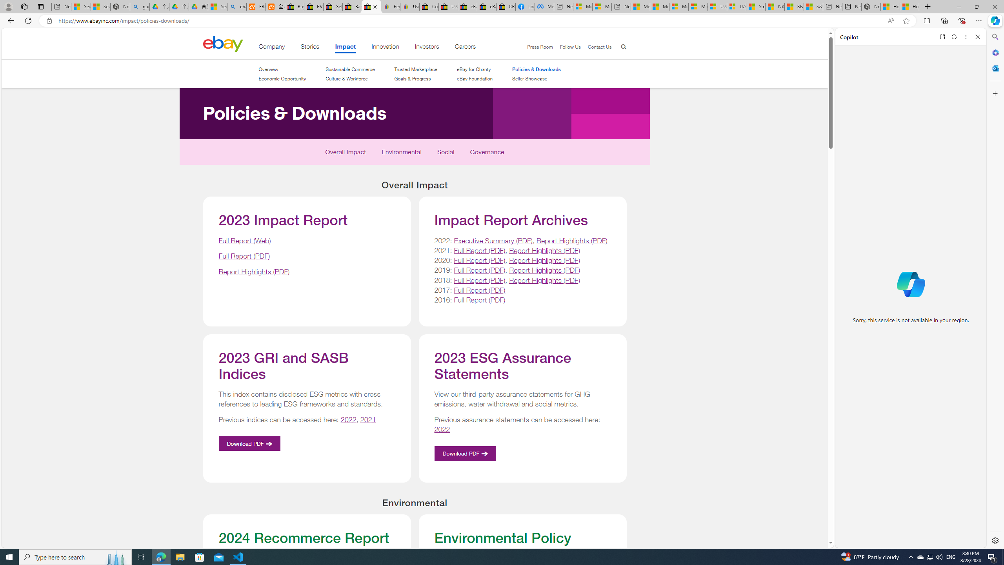 This screenshot has height=565, width=1004. Describe the element at coordinates (245, 240) in the screenshot. I see `Full Report (Web)` at that location.